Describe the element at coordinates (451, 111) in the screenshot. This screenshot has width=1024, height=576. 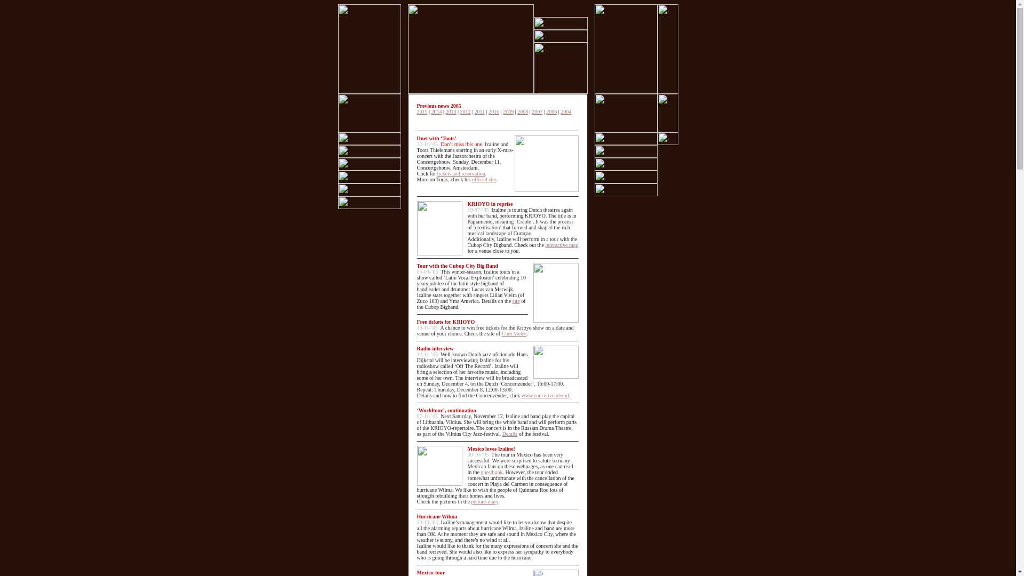
I see `2013` at that location.